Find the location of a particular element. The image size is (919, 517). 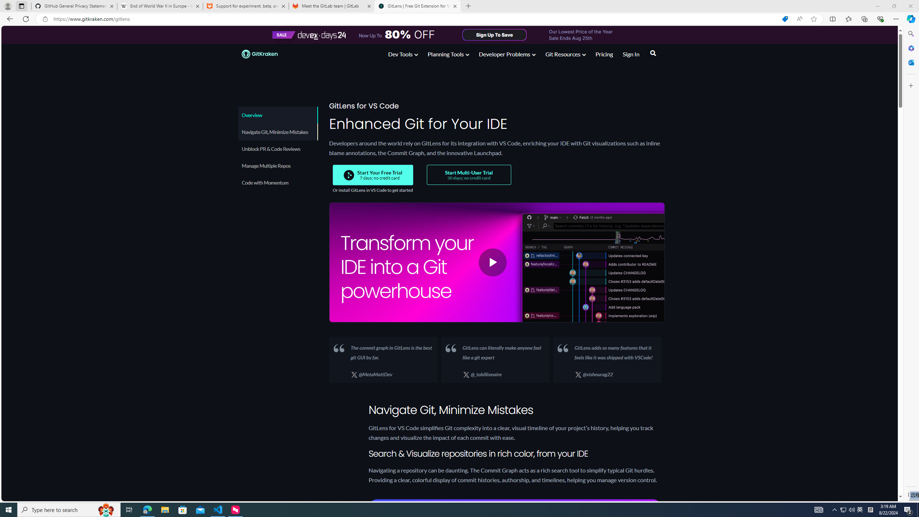

Sign In is located at coordinates (631, 55).